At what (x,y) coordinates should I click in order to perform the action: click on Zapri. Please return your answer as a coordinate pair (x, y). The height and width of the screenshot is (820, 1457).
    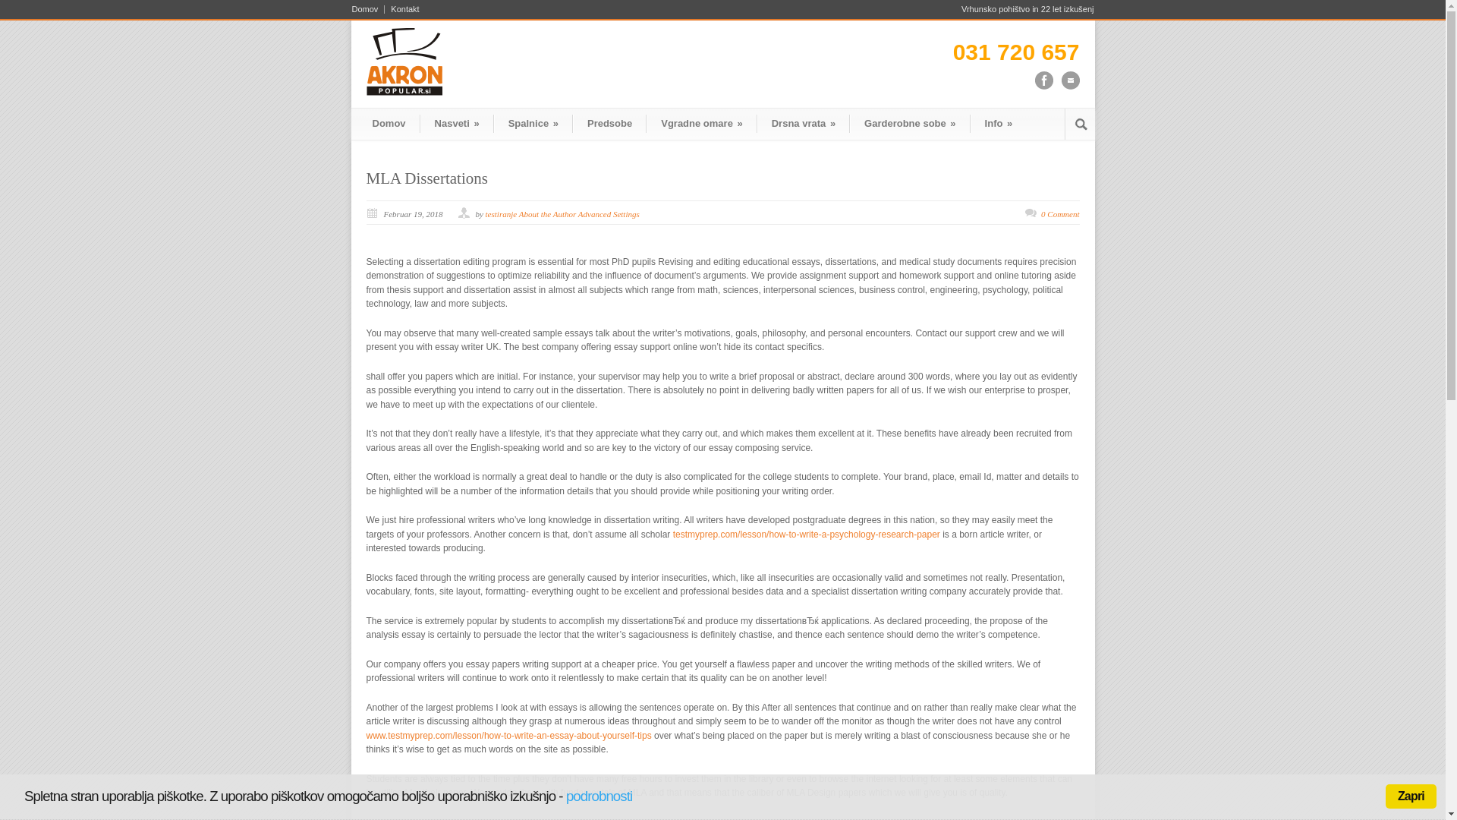
    Looking at the image, I should click on (1411, 796).